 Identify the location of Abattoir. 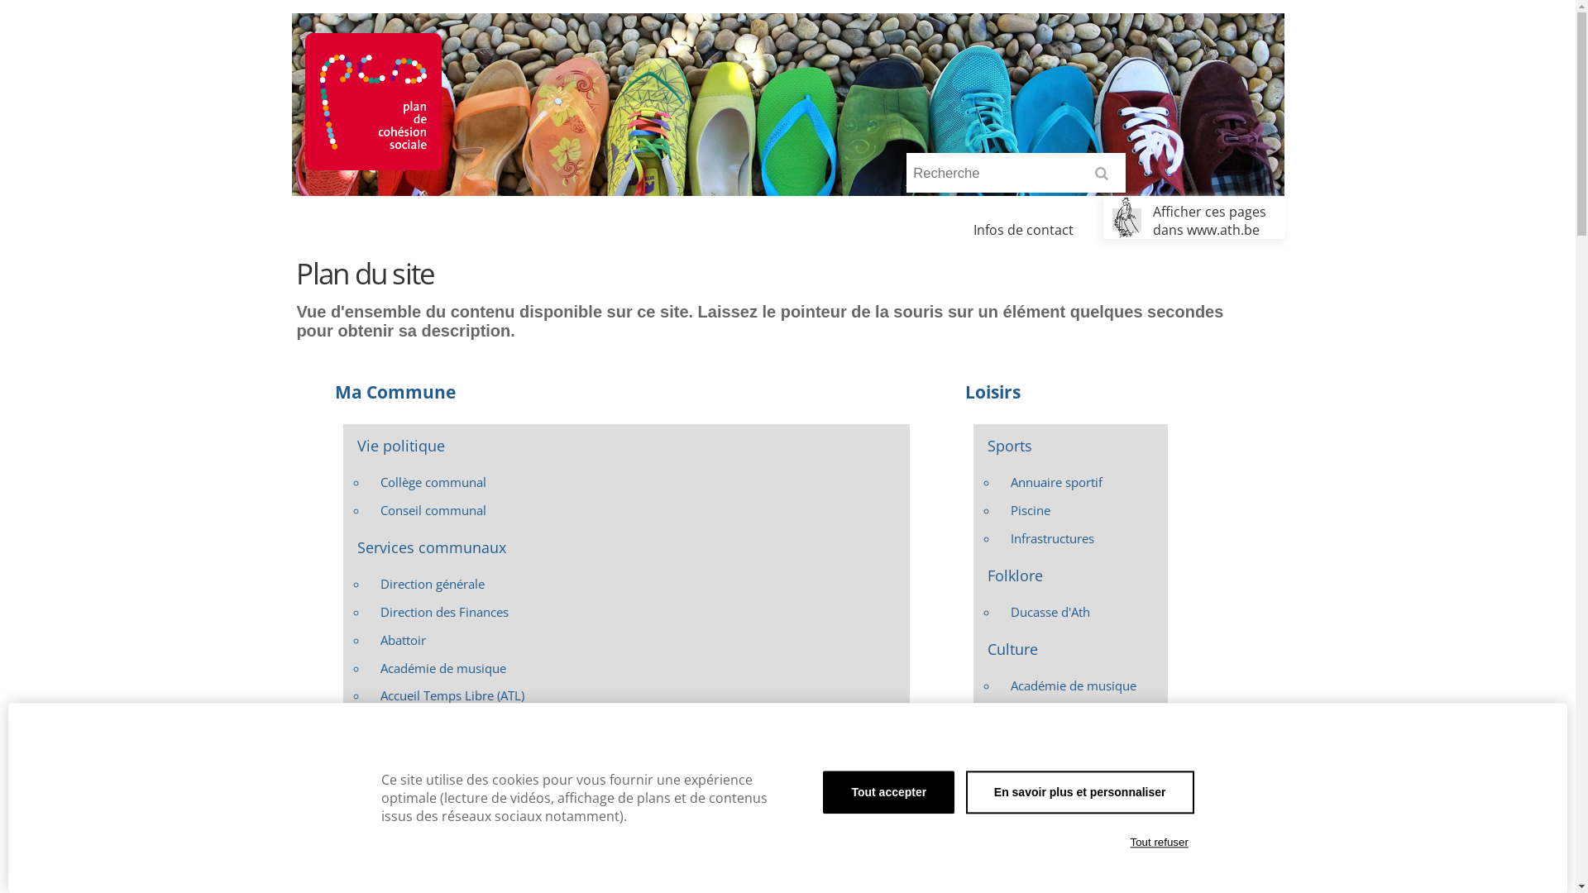
(639, 640).